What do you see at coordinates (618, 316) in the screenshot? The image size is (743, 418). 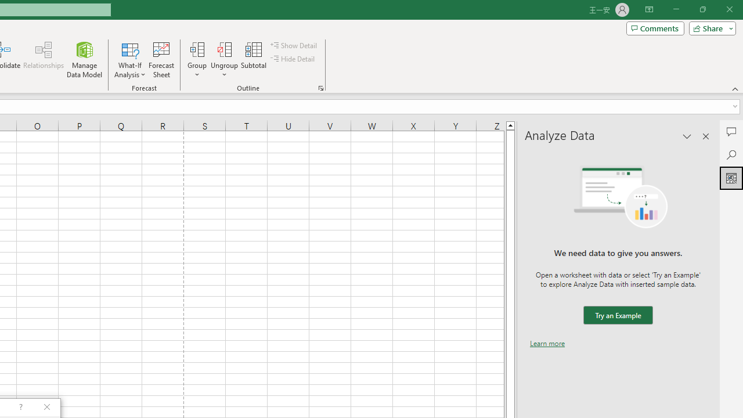 I see `We need data to give you answers. Try an Example` at bounding box center [618, 316].